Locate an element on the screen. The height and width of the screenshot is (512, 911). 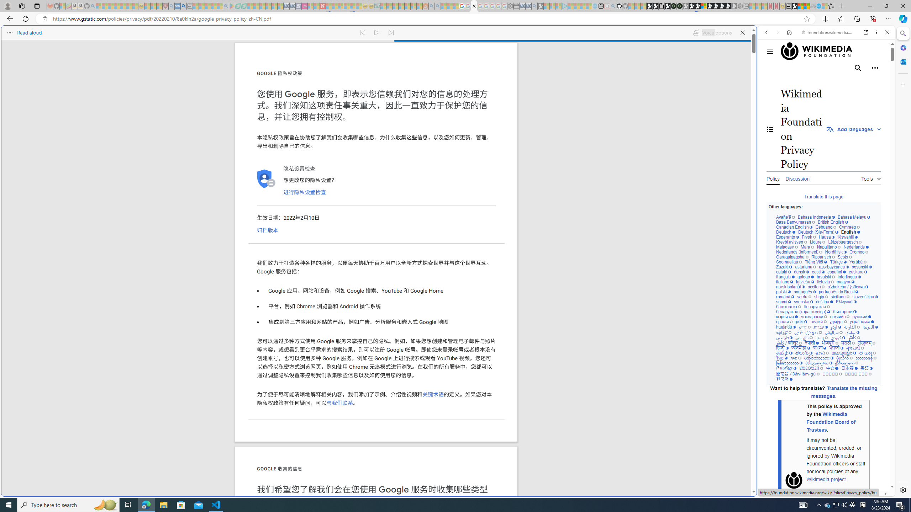
Scots is located at coordinates (845, 257).